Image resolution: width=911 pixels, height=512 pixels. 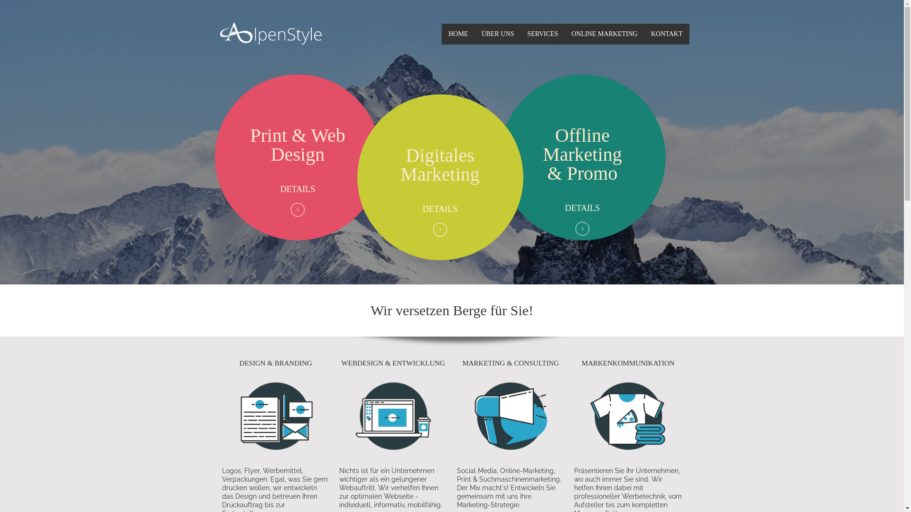 I want to click on DETAILS, so click(x=440, y=209).